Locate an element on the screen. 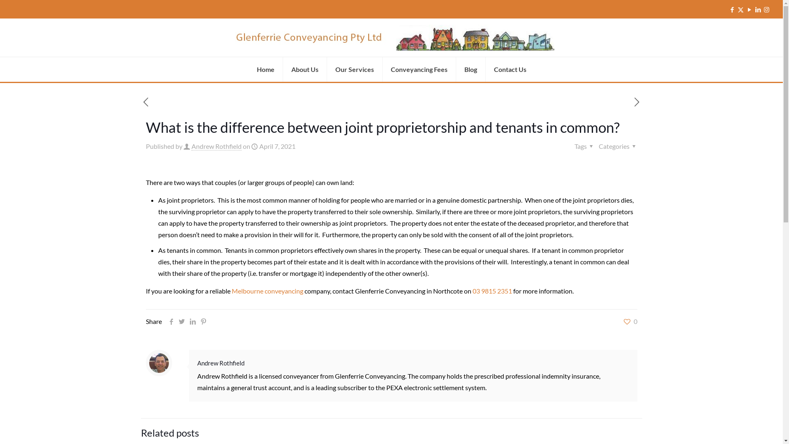 The height and width of the screenshot is (444, 789). 0 is located at coordinates (630, 321).